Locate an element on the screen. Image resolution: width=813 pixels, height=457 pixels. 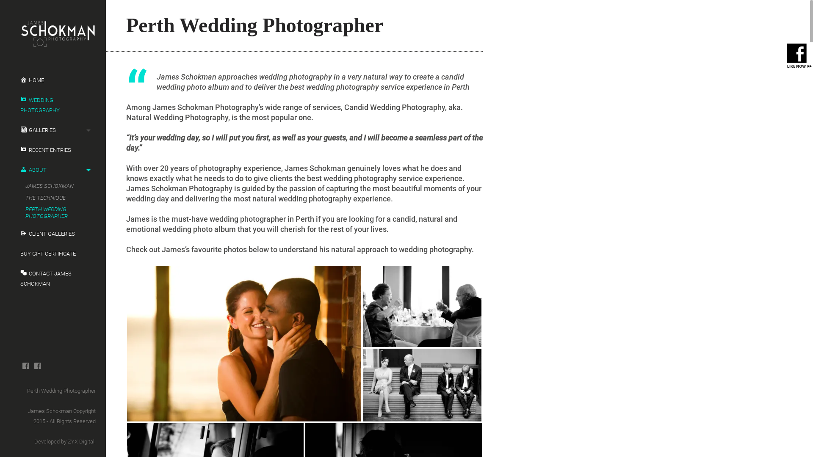
GALLERIES is located at coordinates (53, 130).